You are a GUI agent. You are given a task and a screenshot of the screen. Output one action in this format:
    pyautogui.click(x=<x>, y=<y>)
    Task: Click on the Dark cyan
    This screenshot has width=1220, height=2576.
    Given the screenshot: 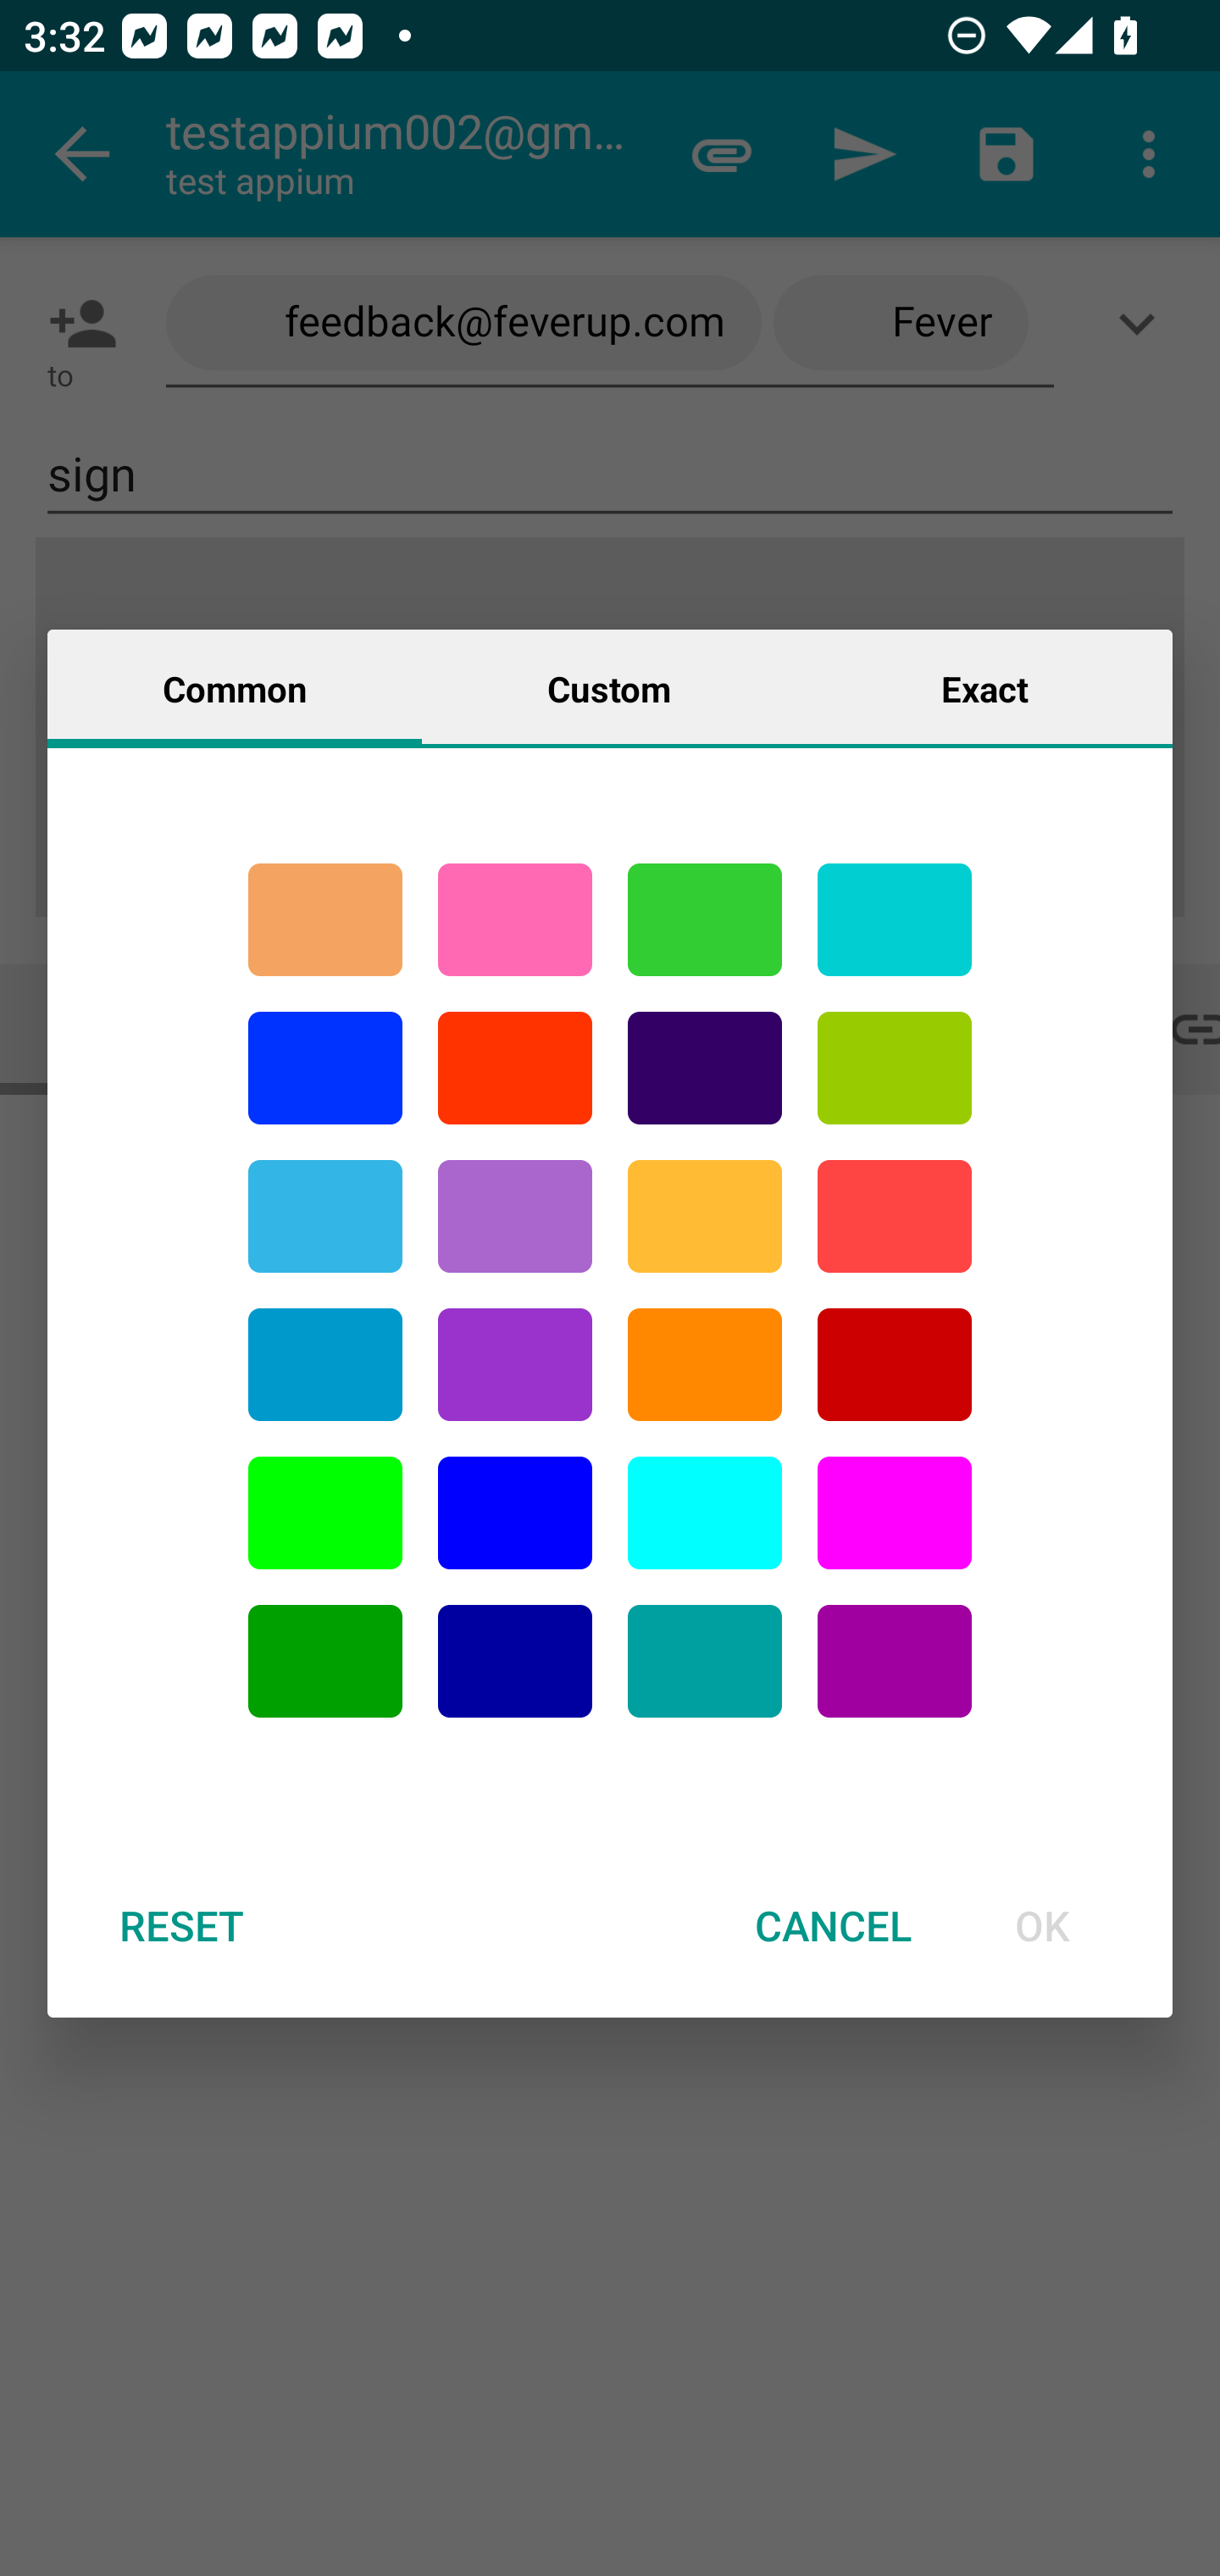 What is the action you would take?
    pyautogui.click(x=325, y=1365)
    